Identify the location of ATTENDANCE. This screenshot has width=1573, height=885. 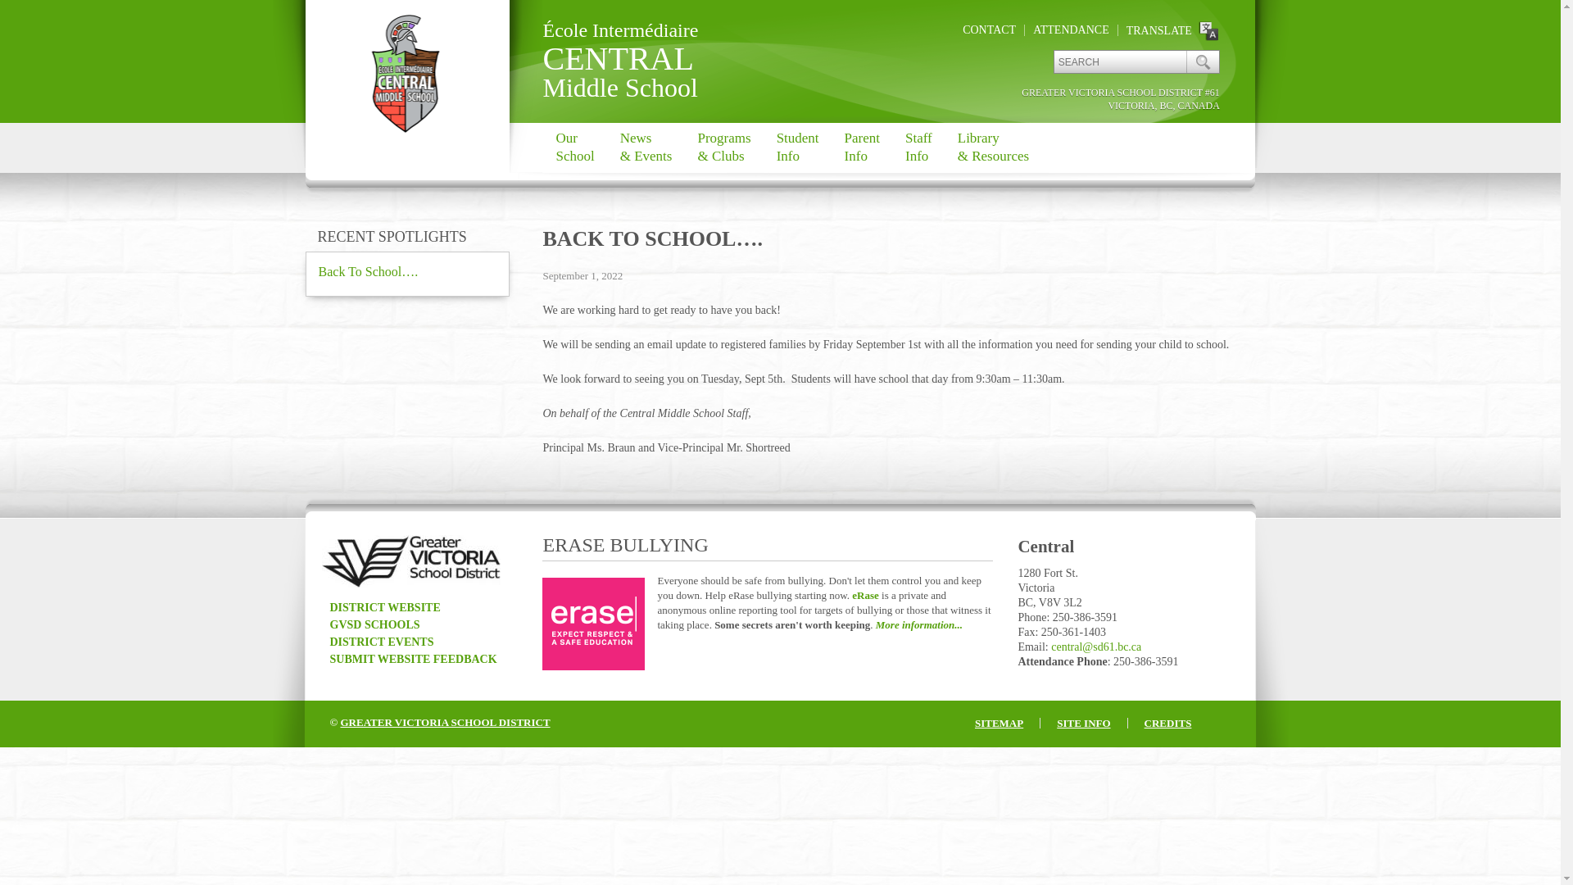
(797, 147).